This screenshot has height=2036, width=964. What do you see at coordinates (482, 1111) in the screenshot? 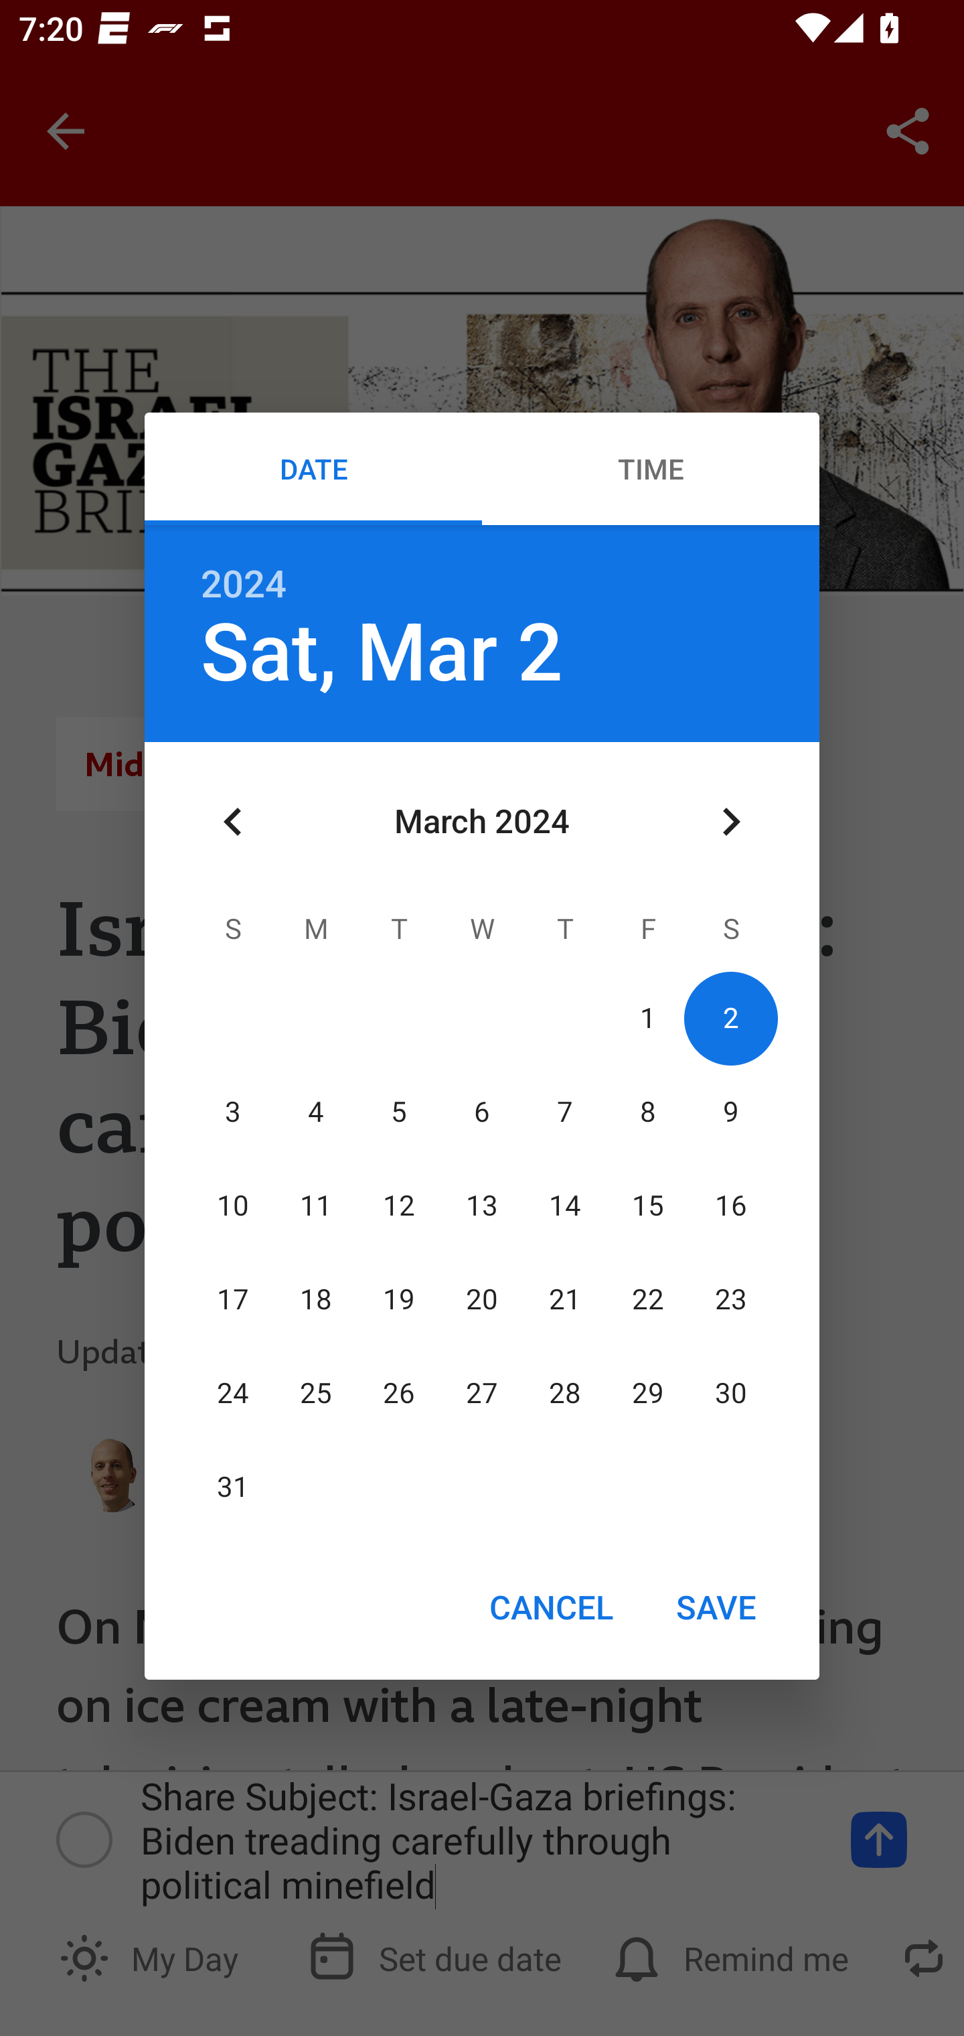
I see `6 06 March 2024` at bounding box center [482, 1111].